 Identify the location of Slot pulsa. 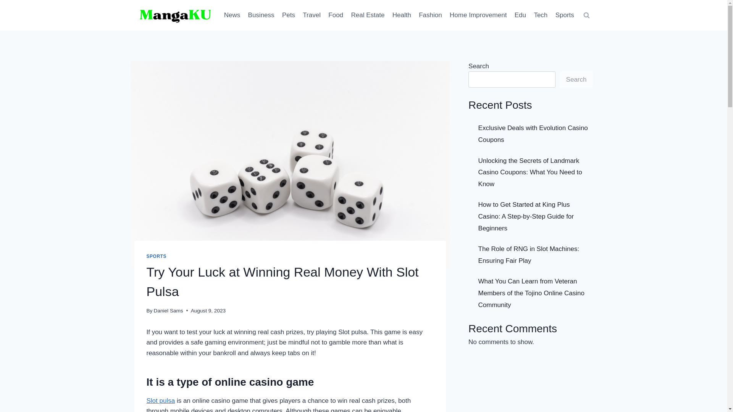
(161, 401).